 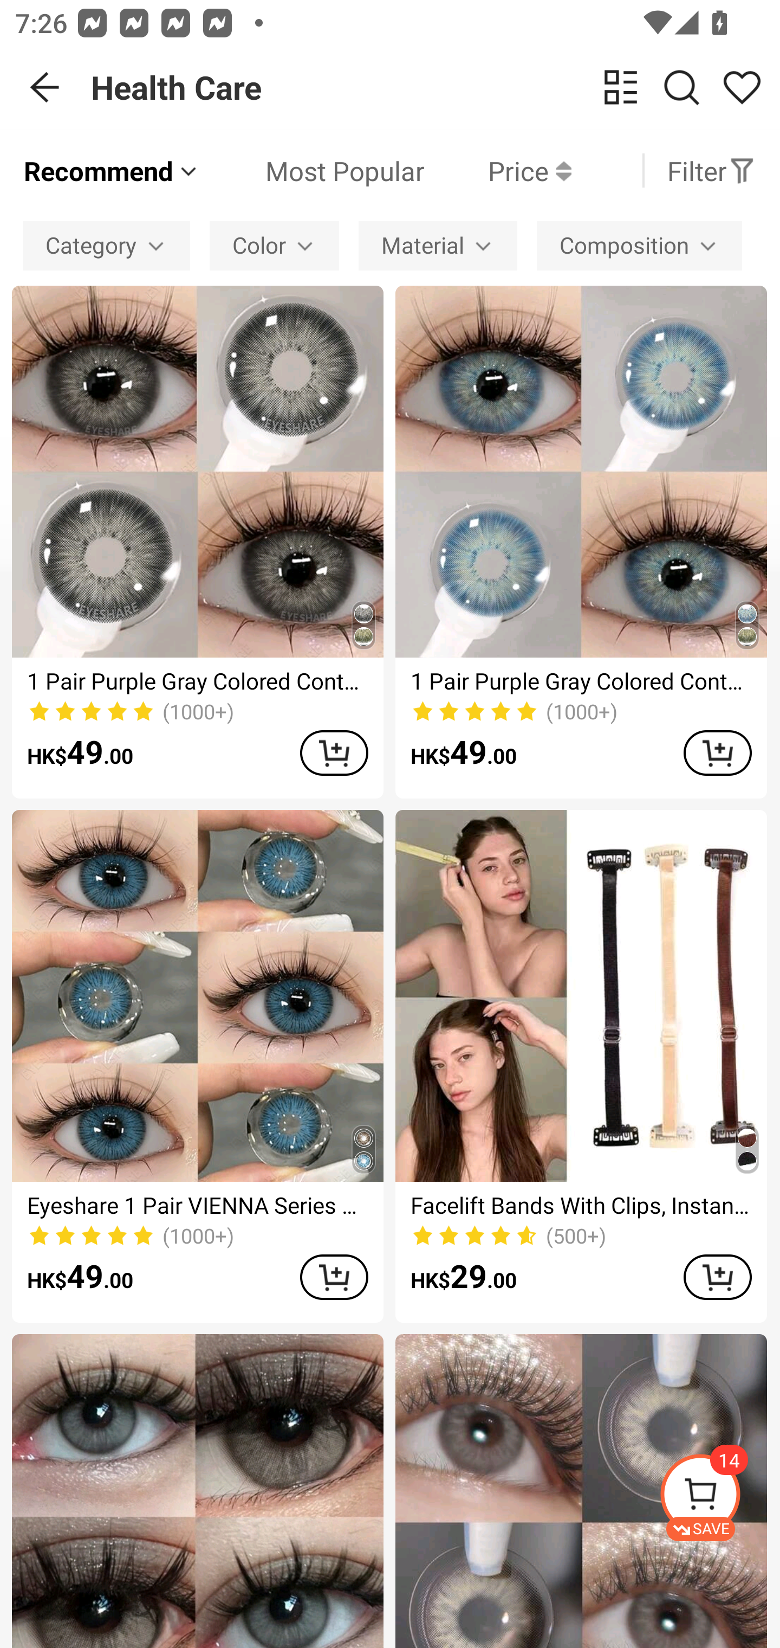 I want to click on Category, so click(x=106, y=245).